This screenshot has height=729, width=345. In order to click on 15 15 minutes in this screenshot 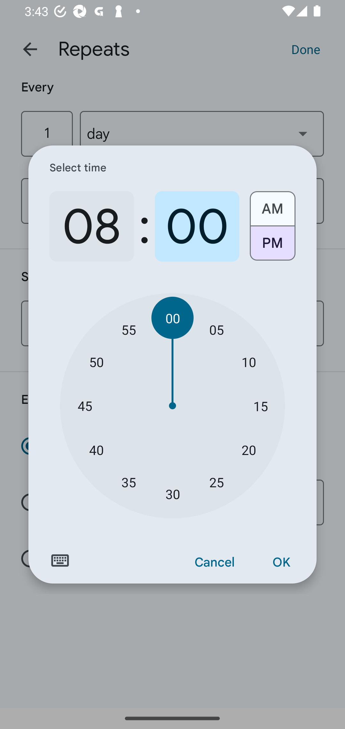, I will do `click(261, 406)`.